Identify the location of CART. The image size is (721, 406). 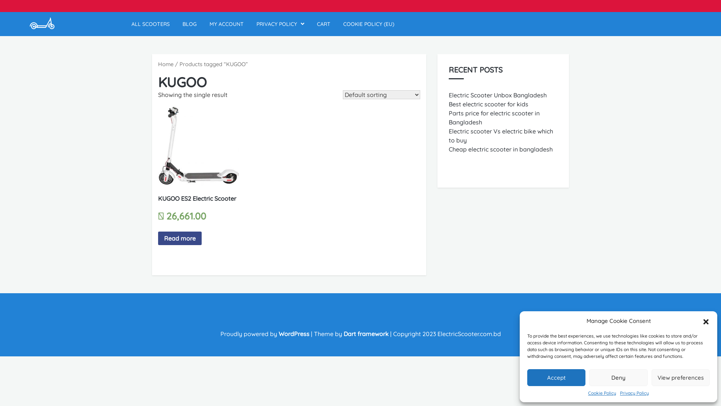
(324, 24).